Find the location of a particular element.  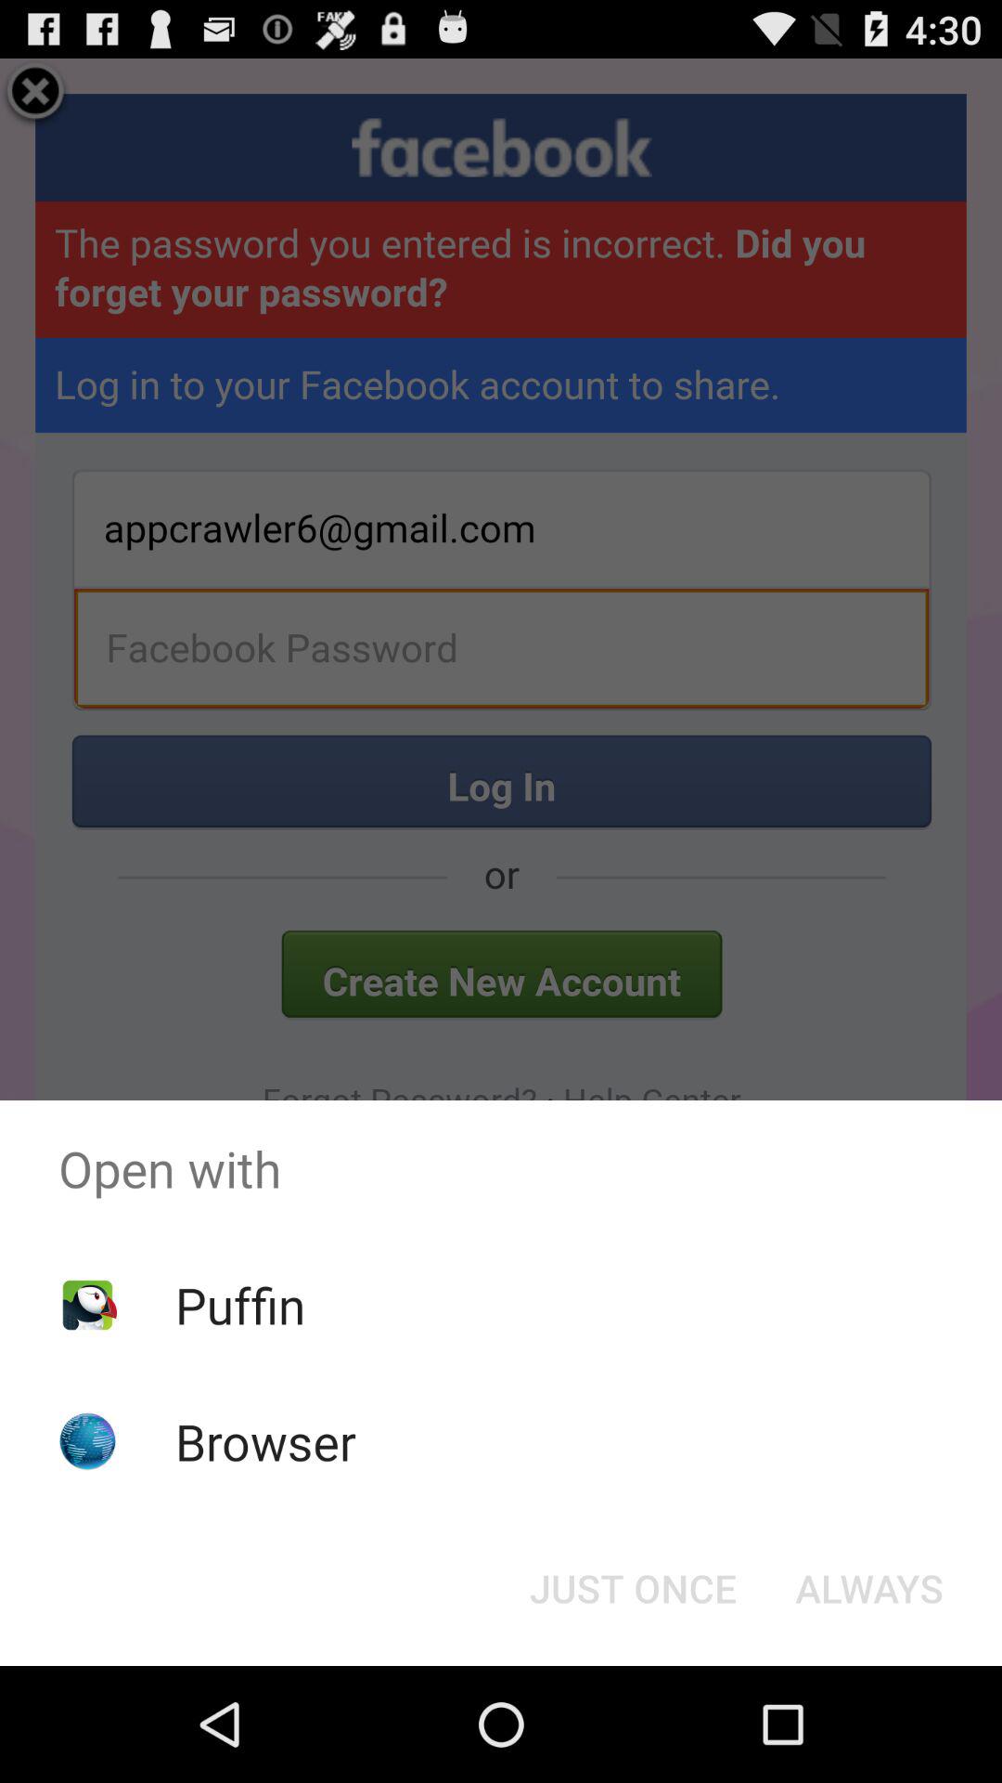

click icon below puffin is located at coordinates (265, 1441).